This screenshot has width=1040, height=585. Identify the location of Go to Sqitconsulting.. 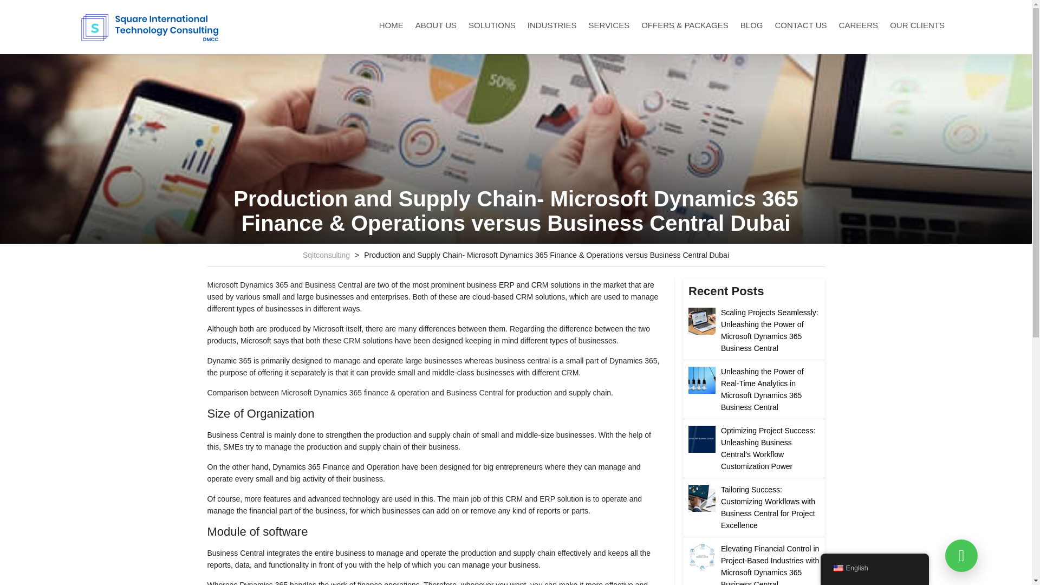
(326, 255).